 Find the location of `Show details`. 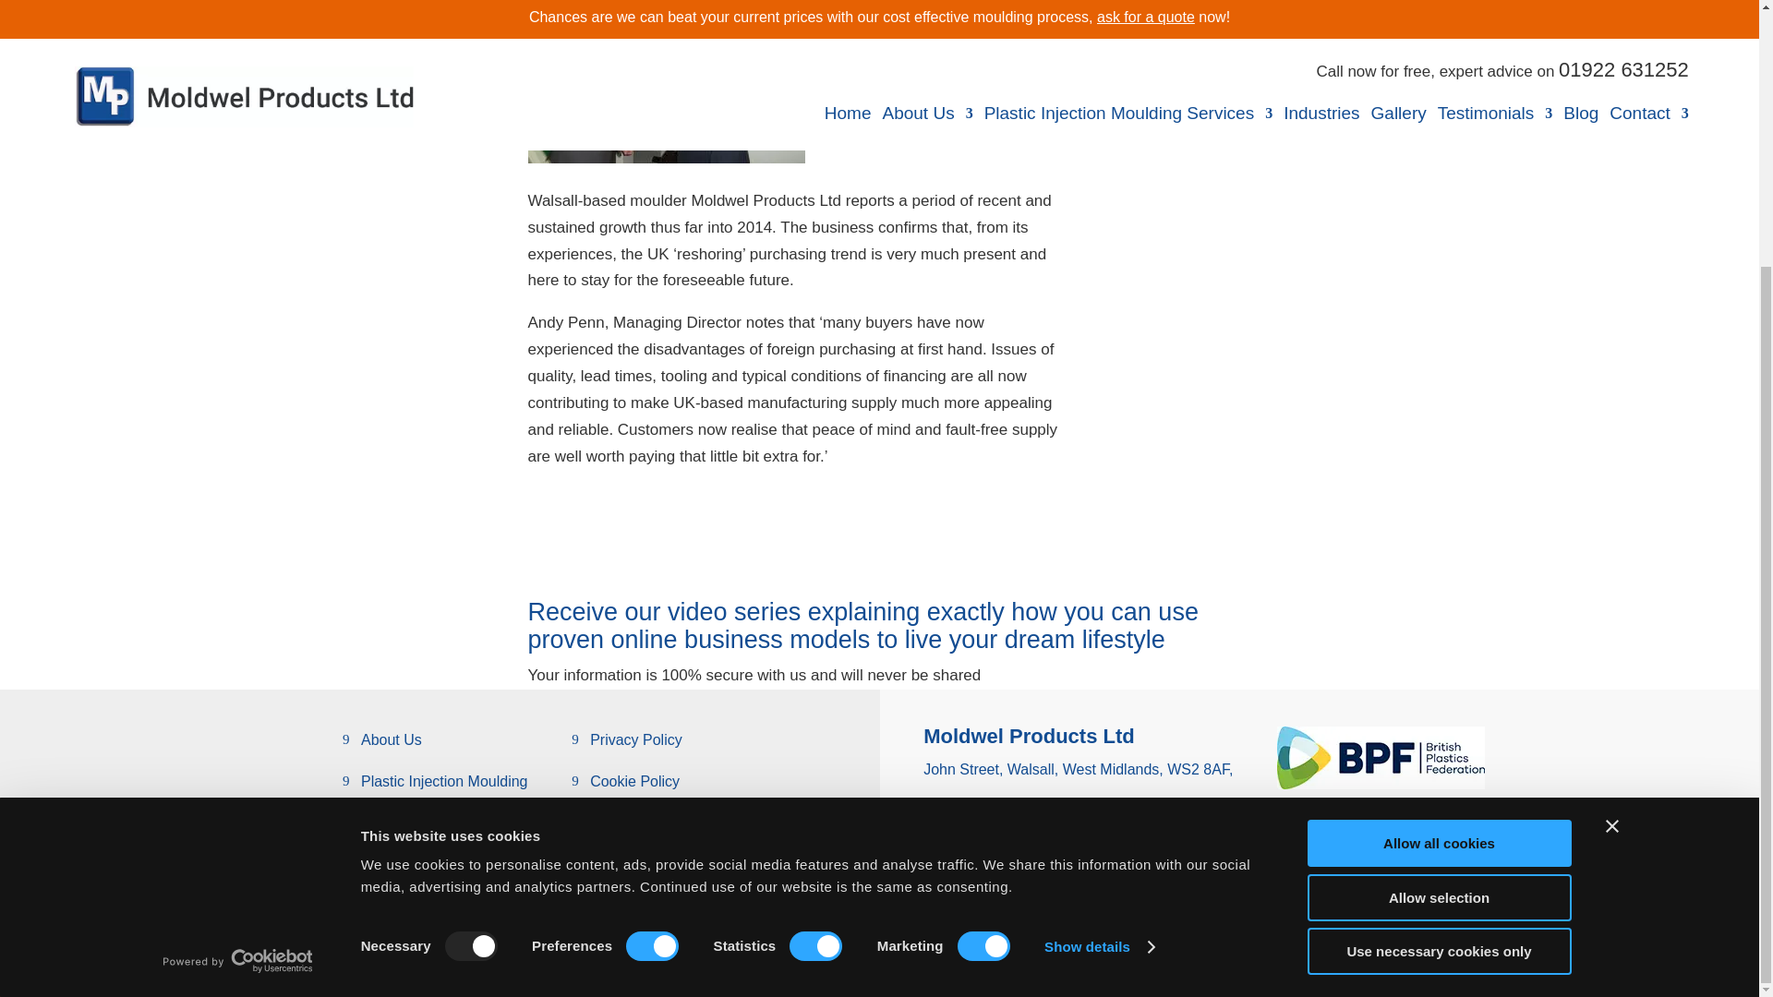

Show details is located at coordinates (1099, 595).